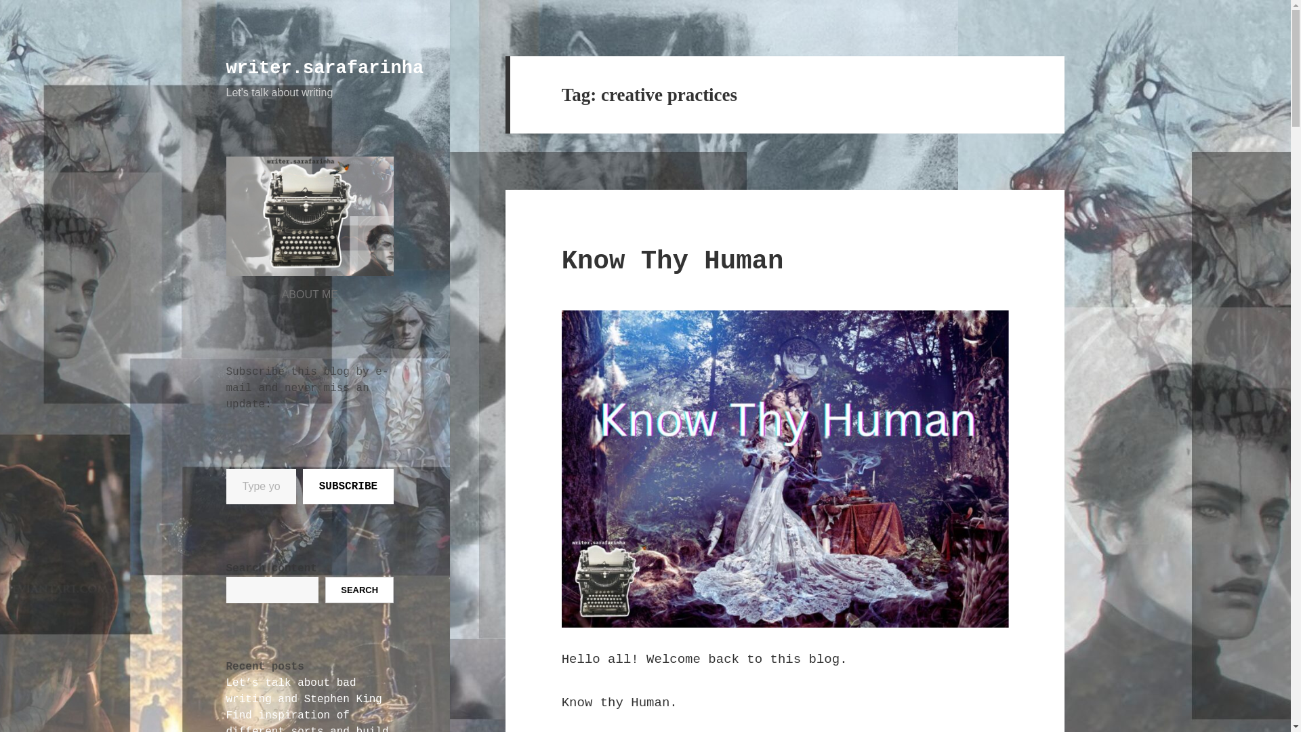 The image size is (1301, 732). What do you see at coordinates (325, 68) in the screenshot?
I see `writer.sarafarinha` at bounding box center [325, 68].